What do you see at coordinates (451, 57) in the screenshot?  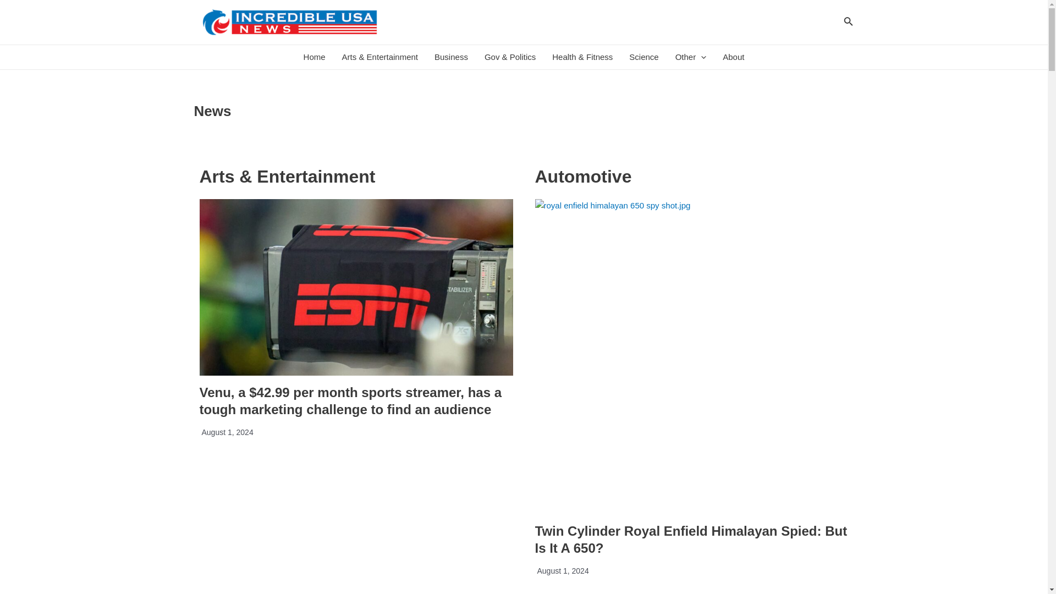 I see `Business` at bounding box center [451, 57].